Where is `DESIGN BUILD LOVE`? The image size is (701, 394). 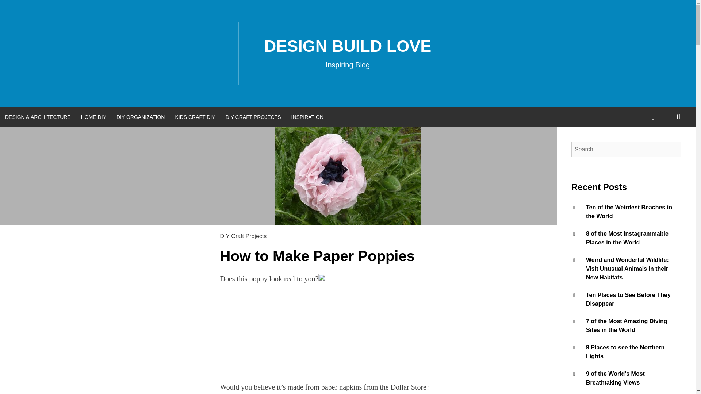 DESIGN BUILD LOVE is located at coordinates (348, 46).